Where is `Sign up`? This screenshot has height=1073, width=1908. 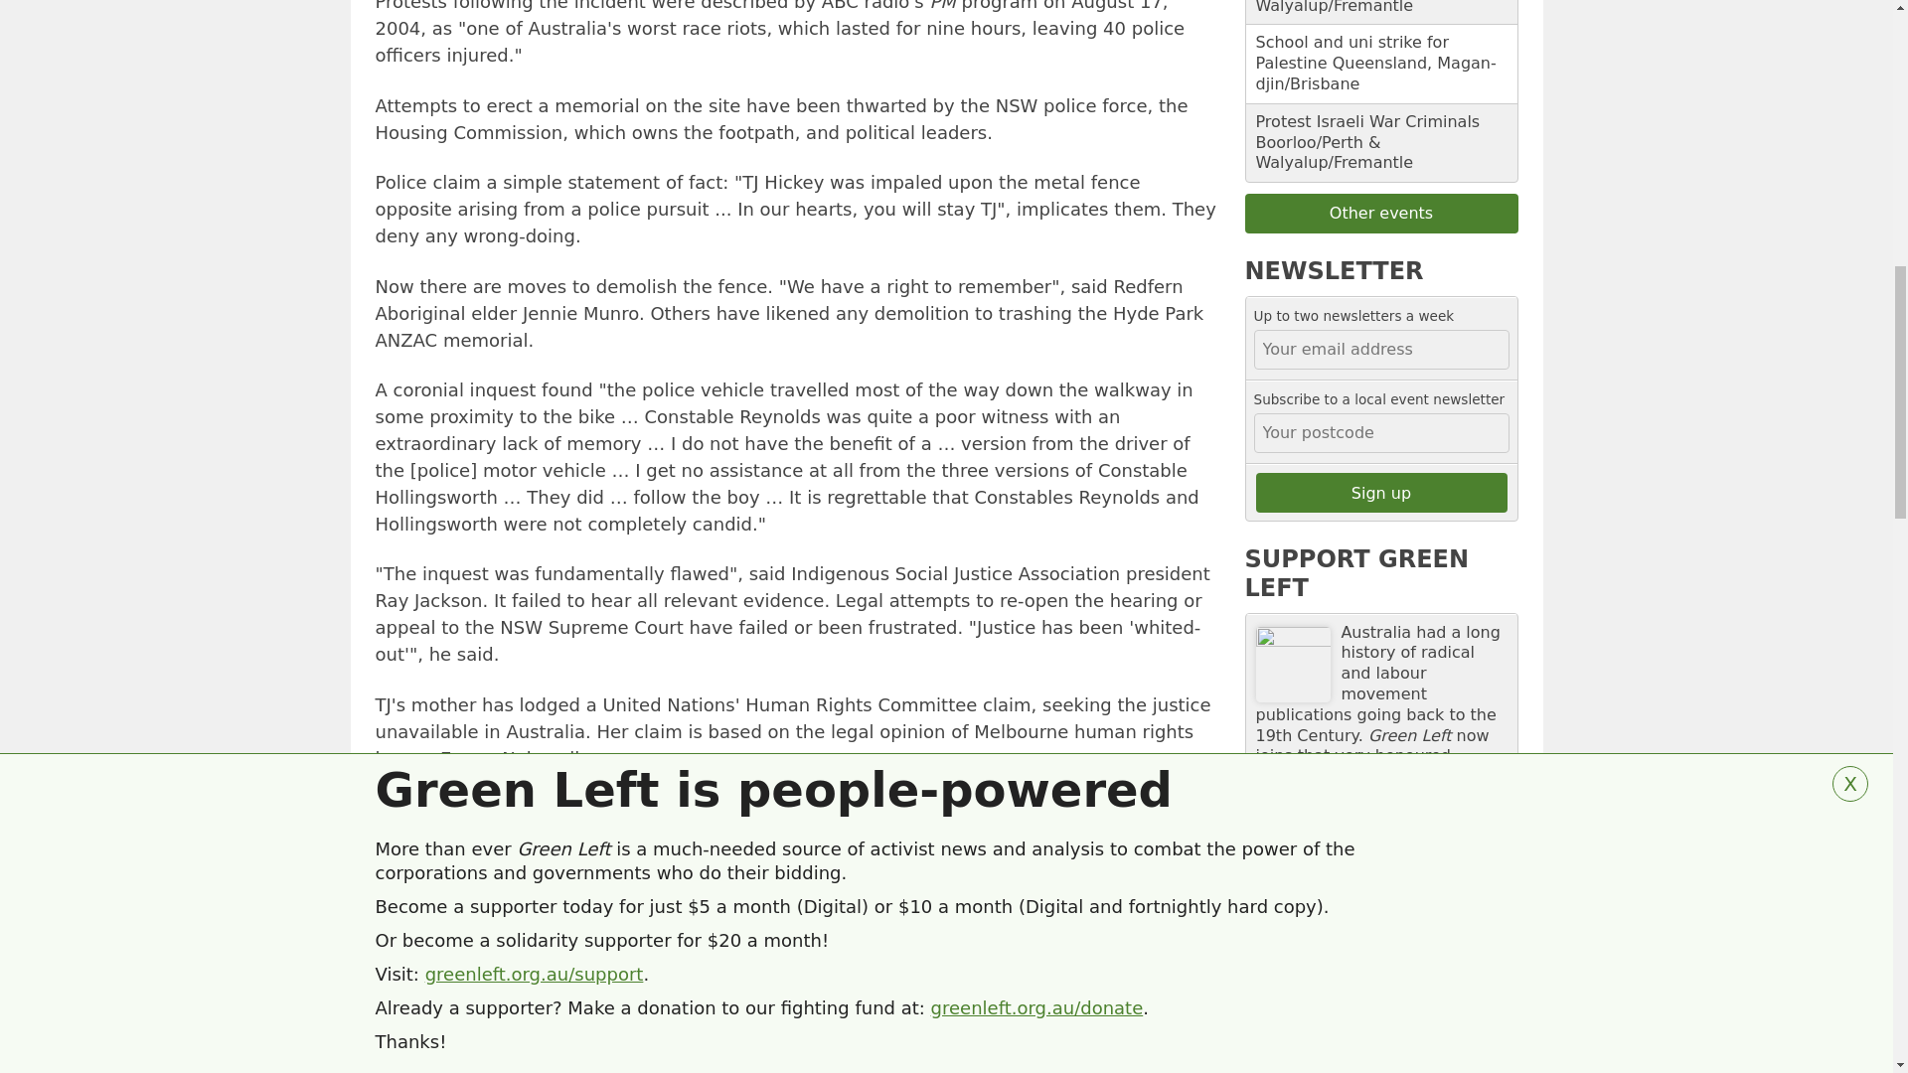 Sign up is located at coordinates (1381, 493).